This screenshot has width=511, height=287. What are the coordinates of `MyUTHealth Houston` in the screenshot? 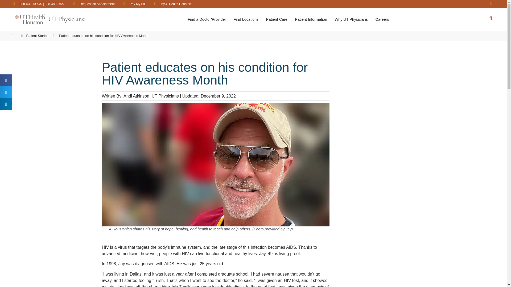 It's located at (171, 4).